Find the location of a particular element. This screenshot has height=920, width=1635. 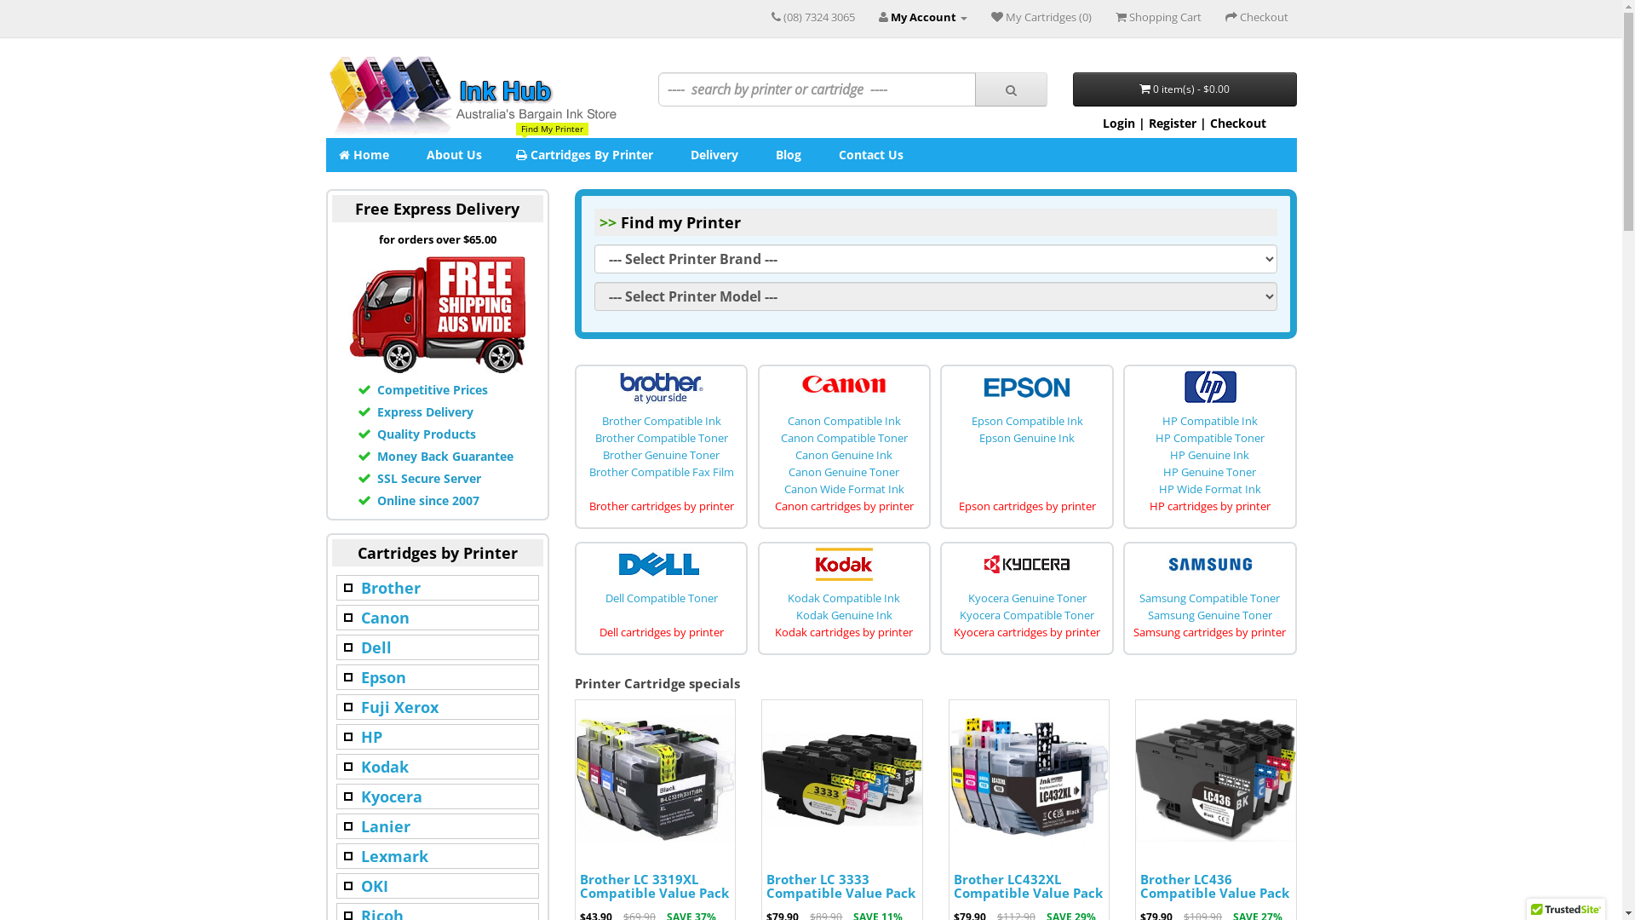

Login is located at coordinates (1119, 123).